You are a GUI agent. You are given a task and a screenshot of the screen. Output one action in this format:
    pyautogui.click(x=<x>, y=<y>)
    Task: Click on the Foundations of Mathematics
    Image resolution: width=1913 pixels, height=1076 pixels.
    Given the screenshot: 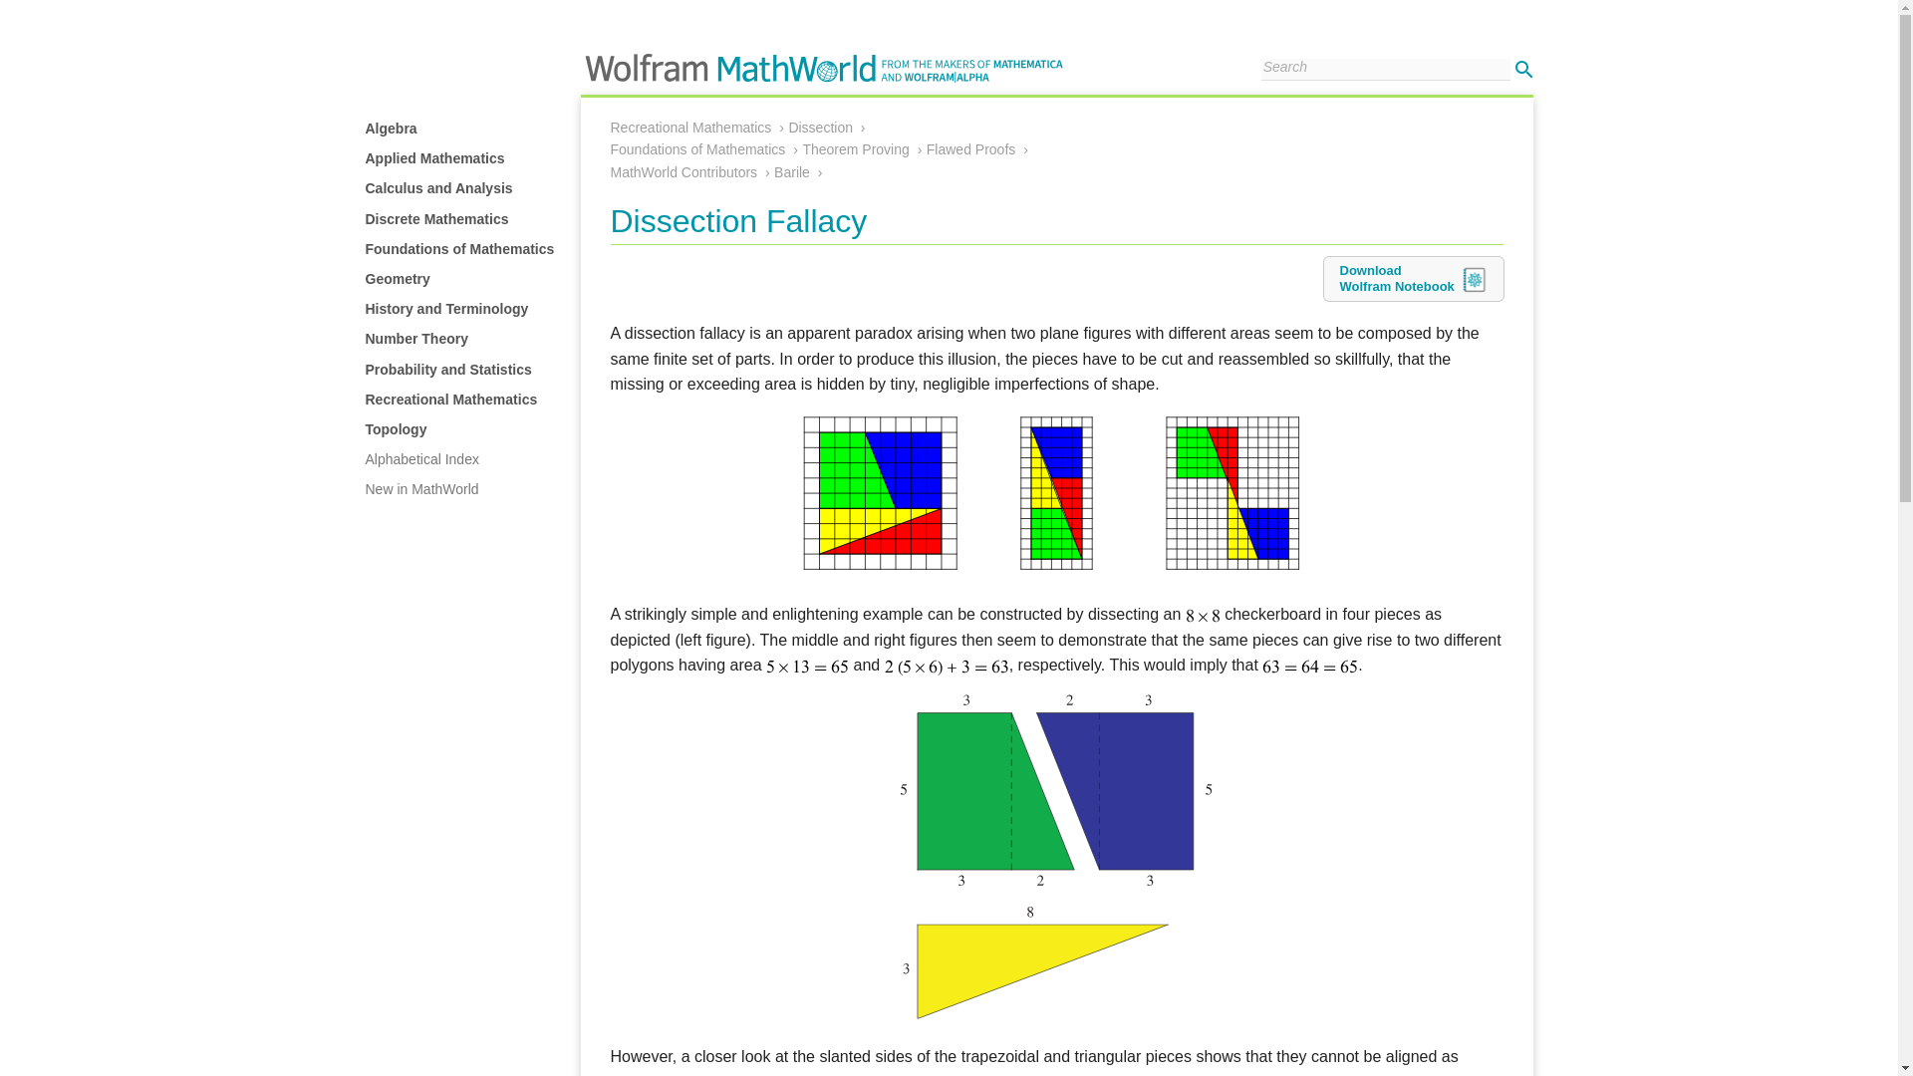 What is the action you would take?
    pyautogui.click(x=697, y=148)
    